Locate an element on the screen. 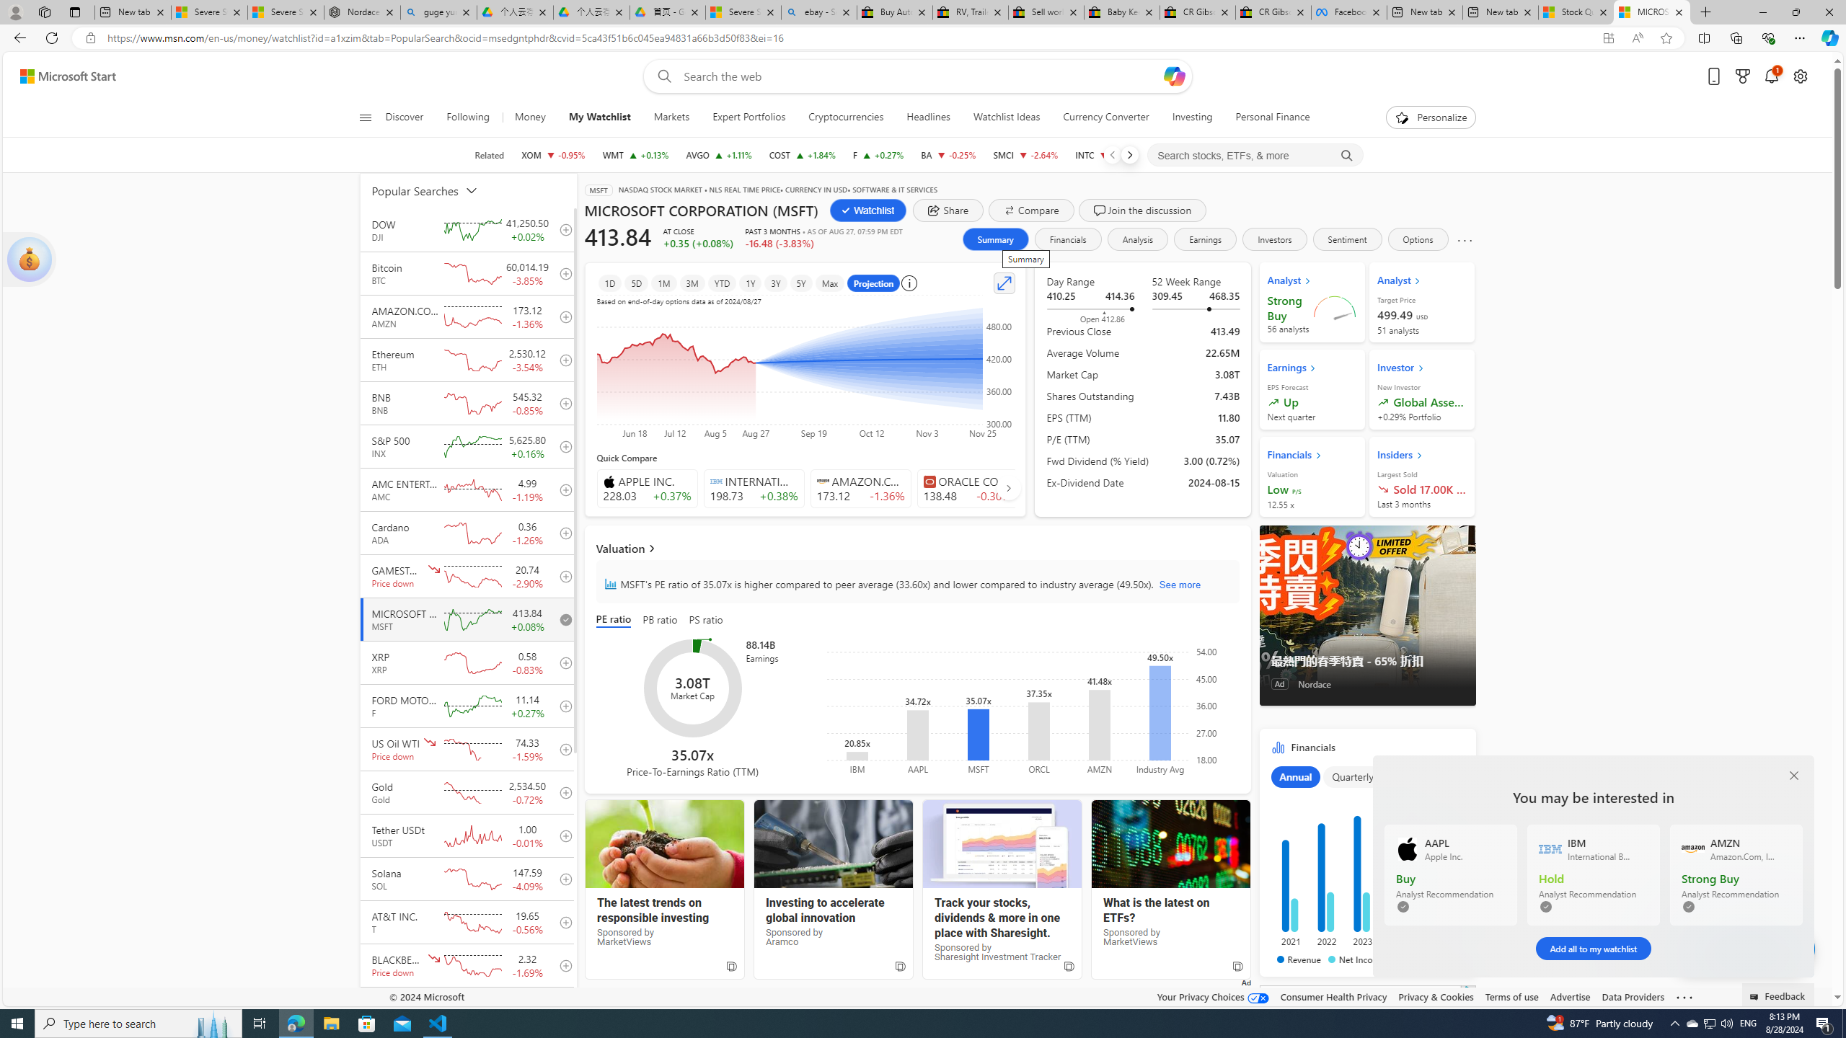 This screenshot has height=1038, width=1846. Options is located at coordinates (1418, 239).